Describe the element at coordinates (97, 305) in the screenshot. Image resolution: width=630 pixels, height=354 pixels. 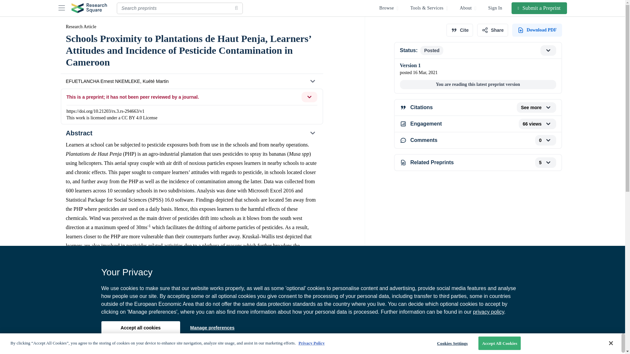
I see `Environmental Engineering` at that location.